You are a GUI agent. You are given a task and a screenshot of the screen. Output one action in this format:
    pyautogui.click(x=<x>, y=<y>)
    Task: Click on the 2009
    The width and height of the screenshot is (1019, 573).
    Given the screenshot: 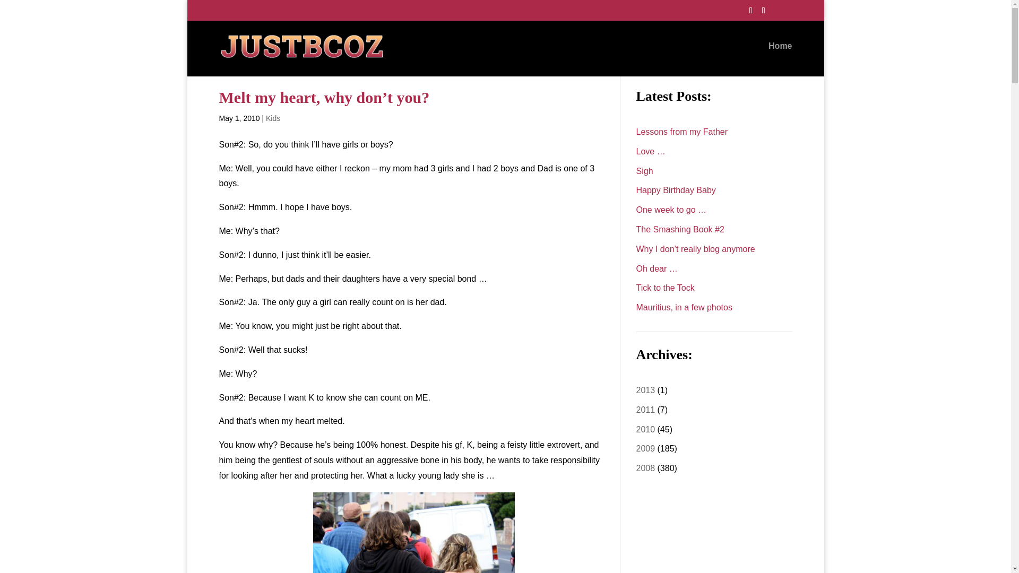 What is the action you would take?
    pyautogui.click(x=645, y=449)
    